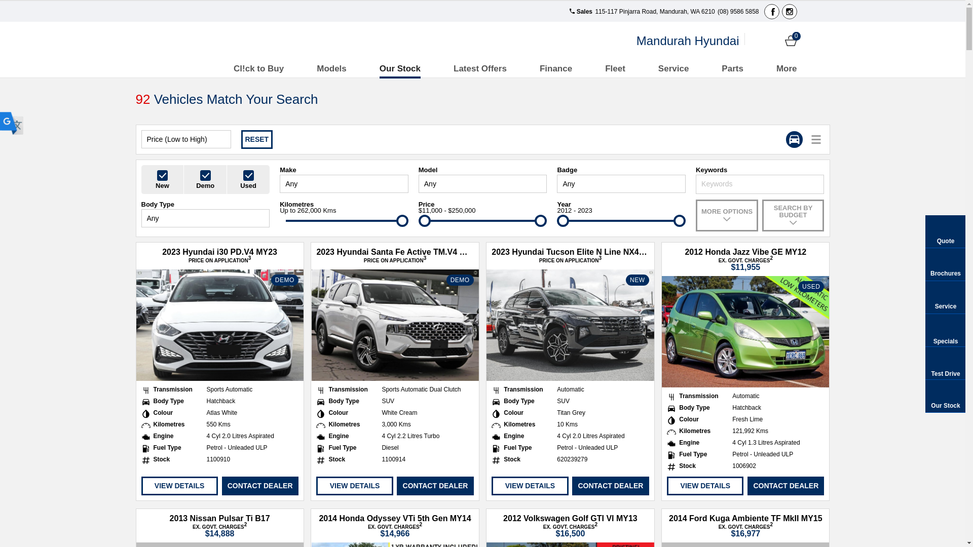  Describe the element at coordinates (746, 530) in the screenshot. I see `EX. GOVT. CHARGES2
$16,977` at that location.